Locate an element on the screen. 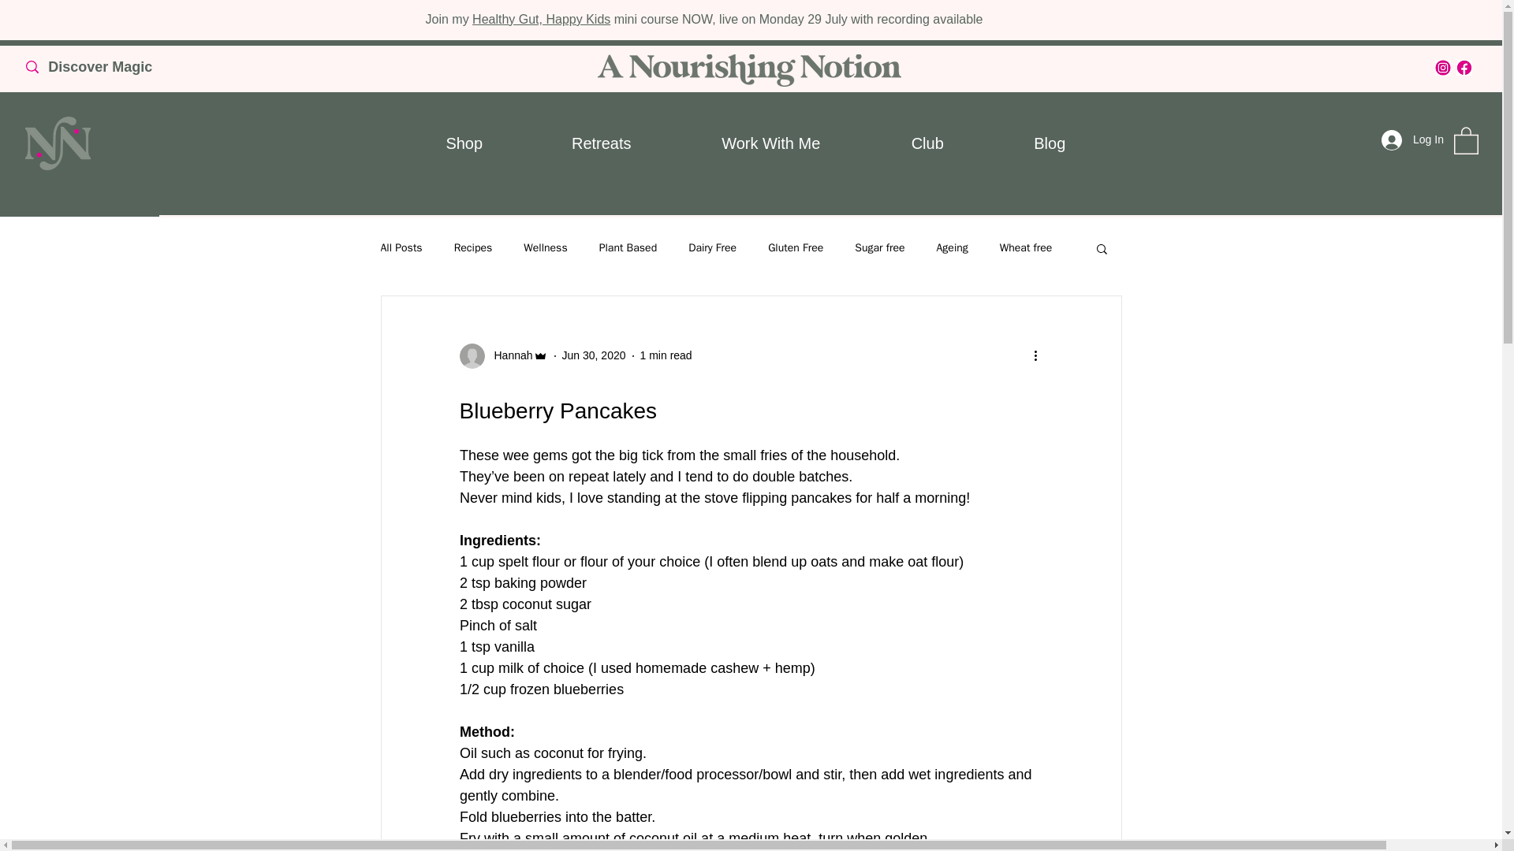 The height and width of the screenshot is (851, 1514). Hannah is located at coordinates (508, 355).